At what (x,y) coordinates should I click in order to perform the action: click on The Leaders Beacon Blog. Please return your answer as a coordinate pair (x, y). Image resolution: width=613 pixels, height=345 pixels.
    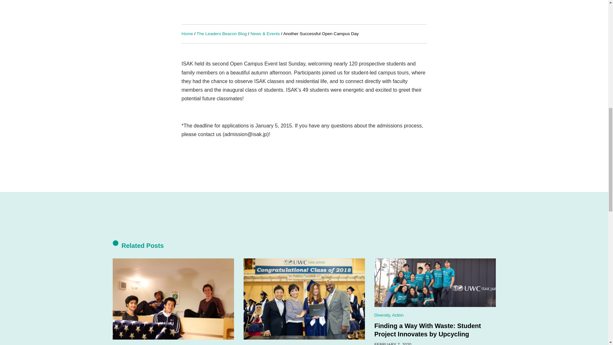
    Looking at the image, I should click on (222, 34).